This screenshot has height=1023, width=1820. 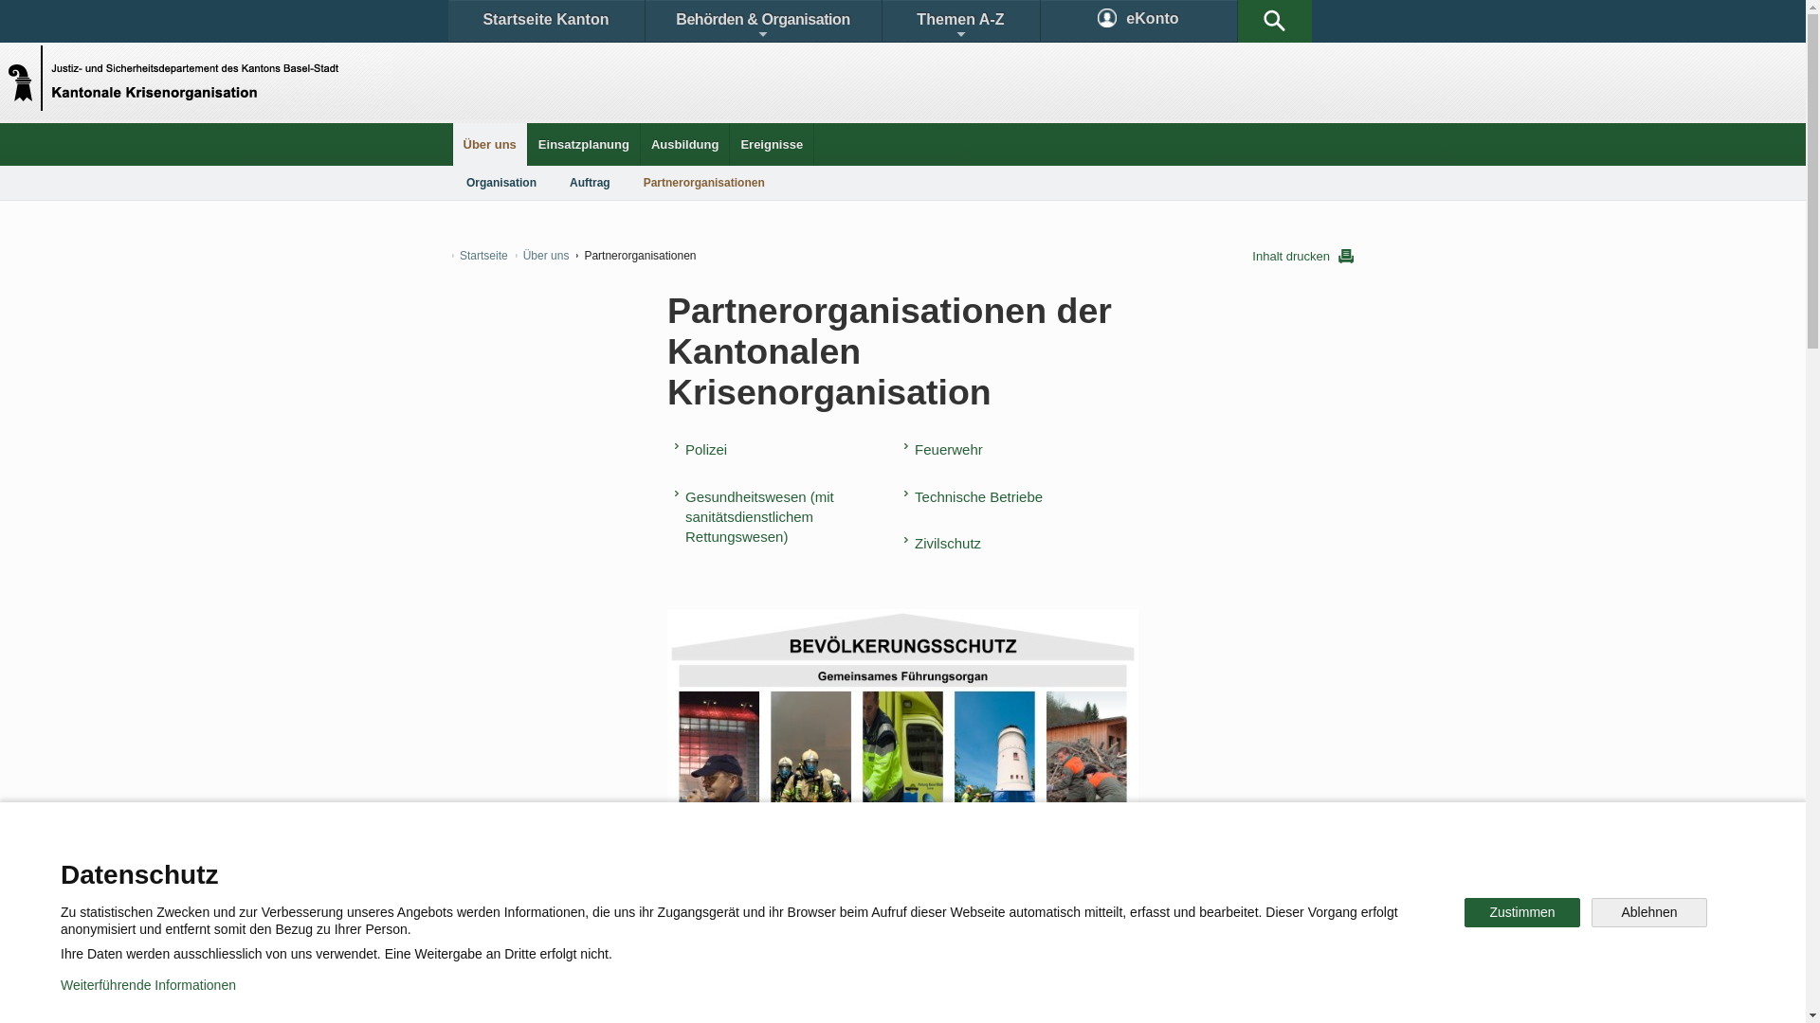 I want to click on Feuerwehr, so click(x=948, y=449).